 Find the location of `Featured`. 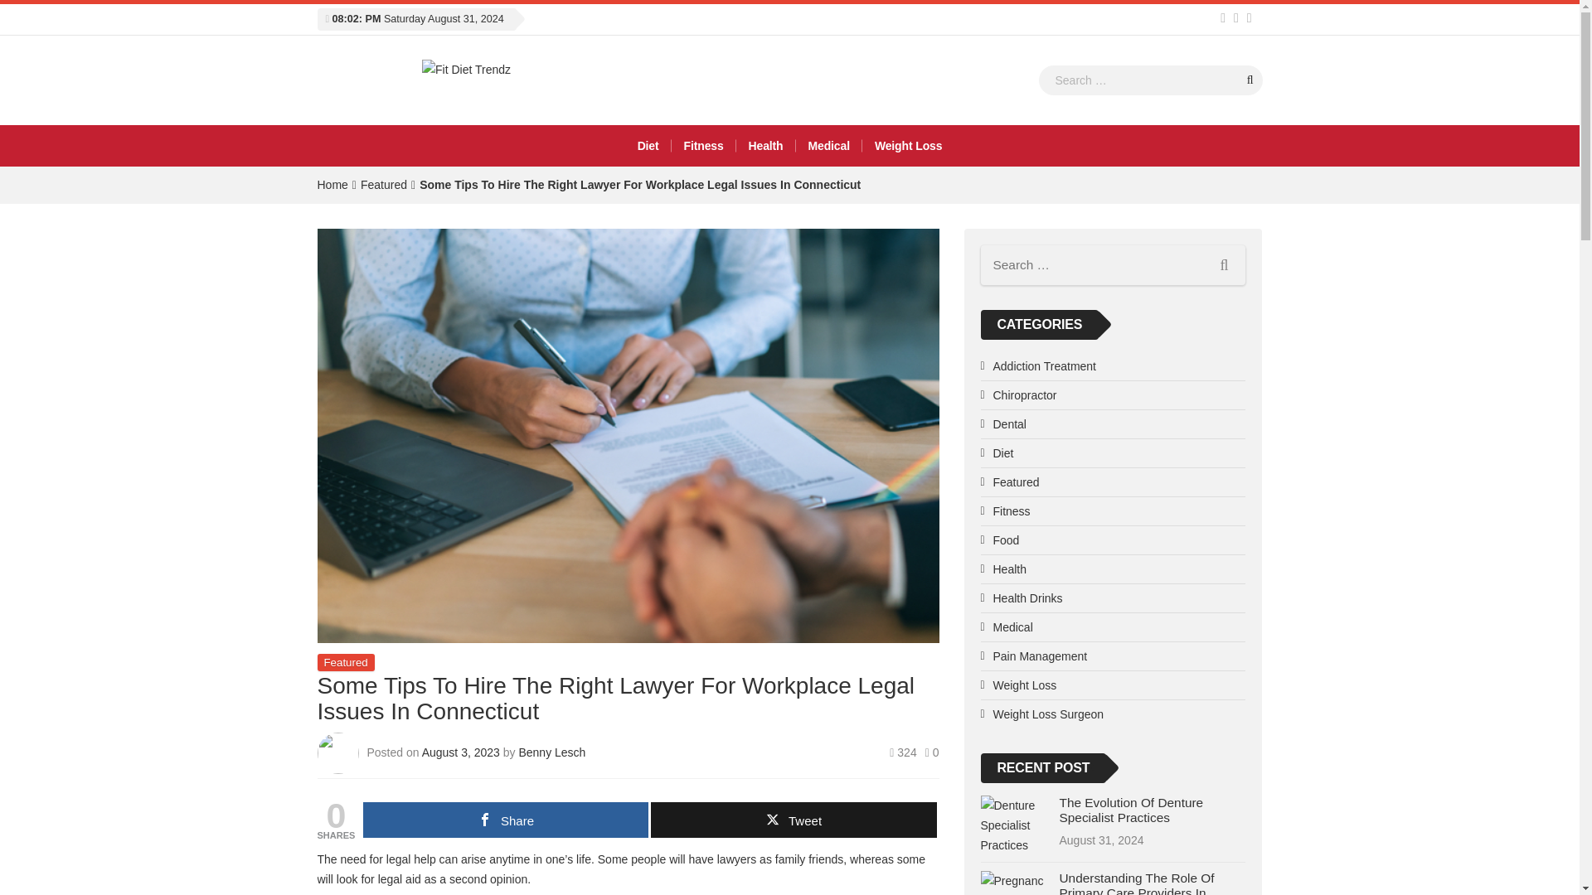

Featured is located at coordinates (384, 184).